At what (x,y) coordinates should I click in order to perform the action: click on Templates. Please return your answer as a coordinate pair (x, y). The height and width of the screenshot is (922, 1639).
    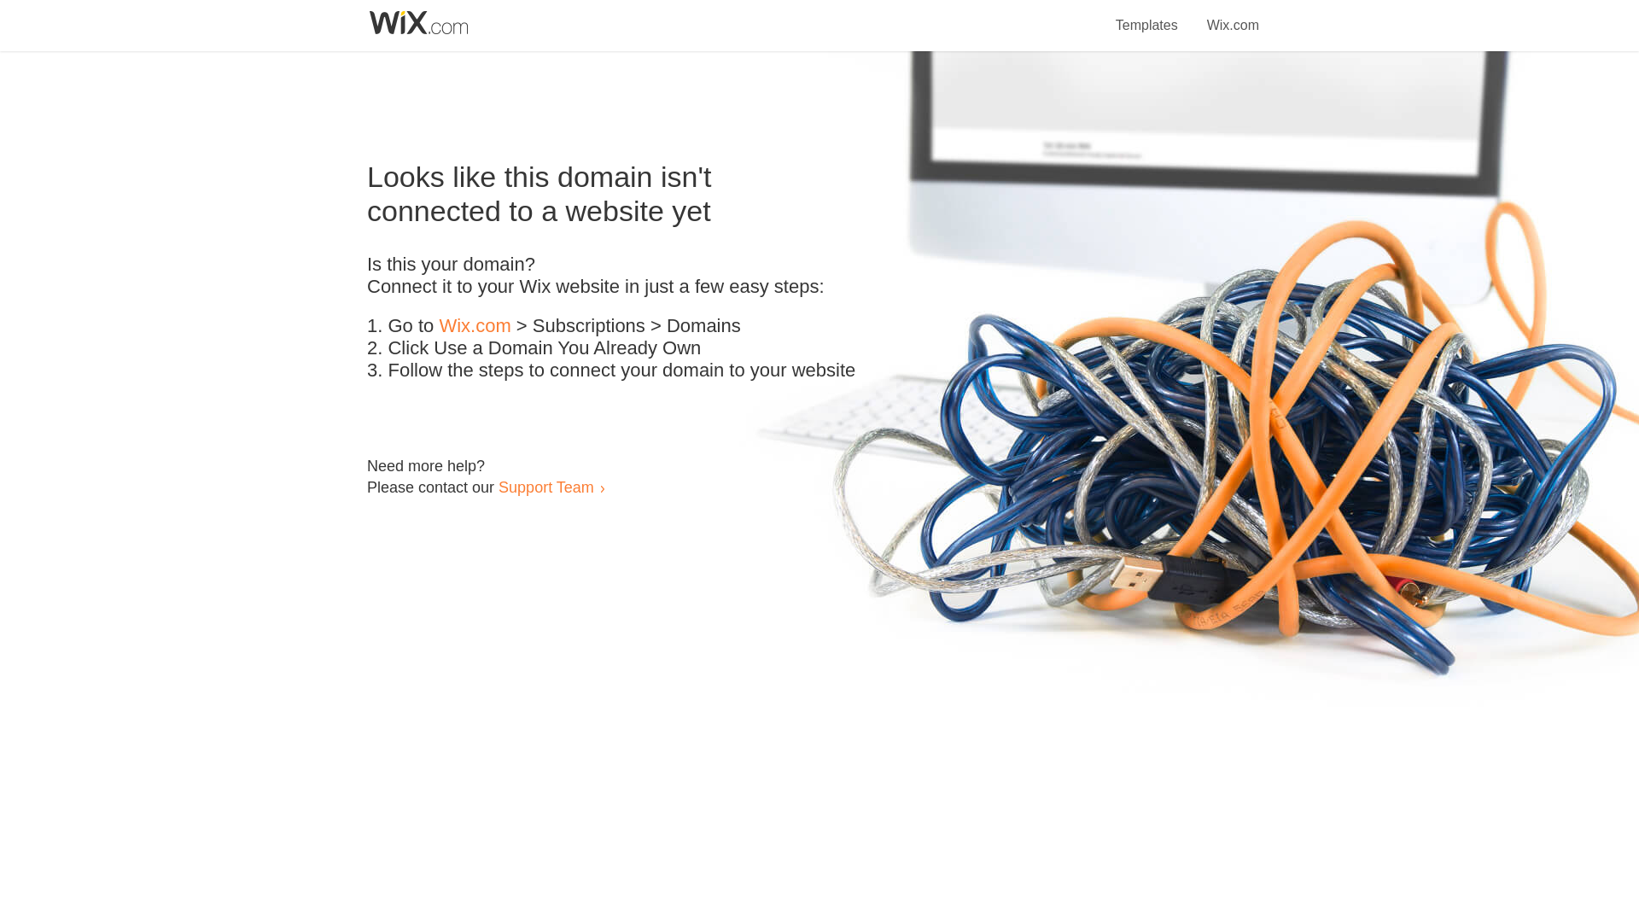
    Looking at the image, I should click on (1147, 15).